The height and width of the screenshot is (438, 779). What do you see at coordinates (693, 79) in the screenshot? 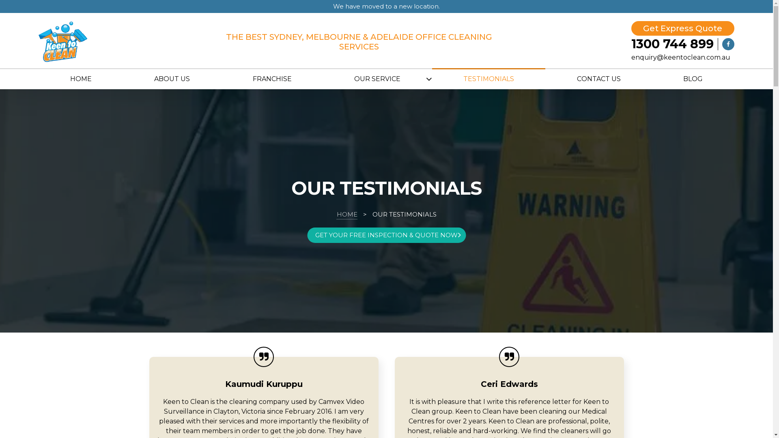
I see `BLOG` at bounding box center [693, 79].